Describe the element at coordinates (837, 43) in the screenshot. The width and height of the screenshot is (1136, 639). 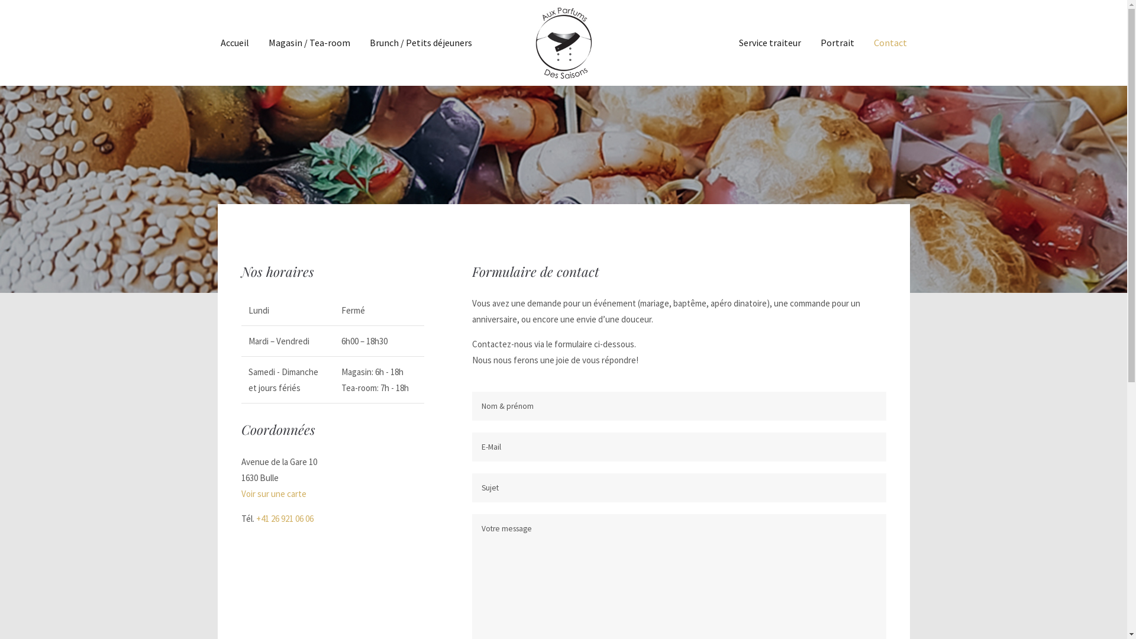
I see `Portrait` at that location.